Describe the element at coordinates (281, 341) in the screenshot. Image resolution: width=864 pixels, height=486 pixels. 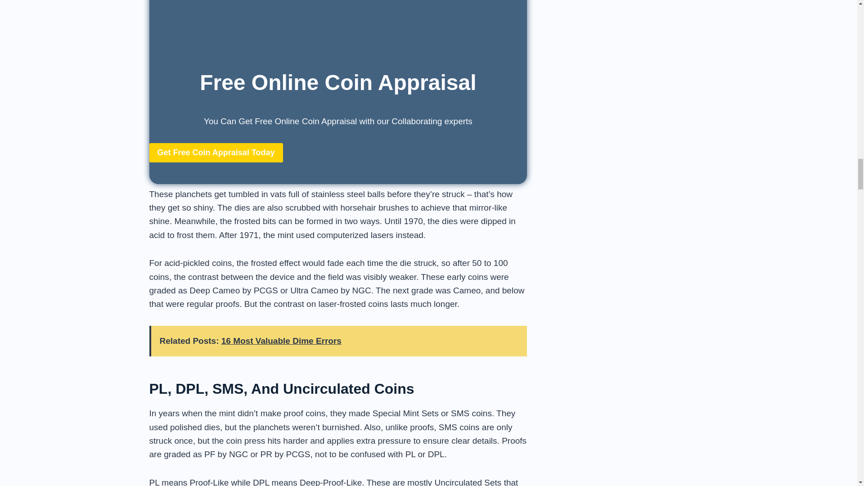
I see `16 Most Valuable Dime Errors` at that location.